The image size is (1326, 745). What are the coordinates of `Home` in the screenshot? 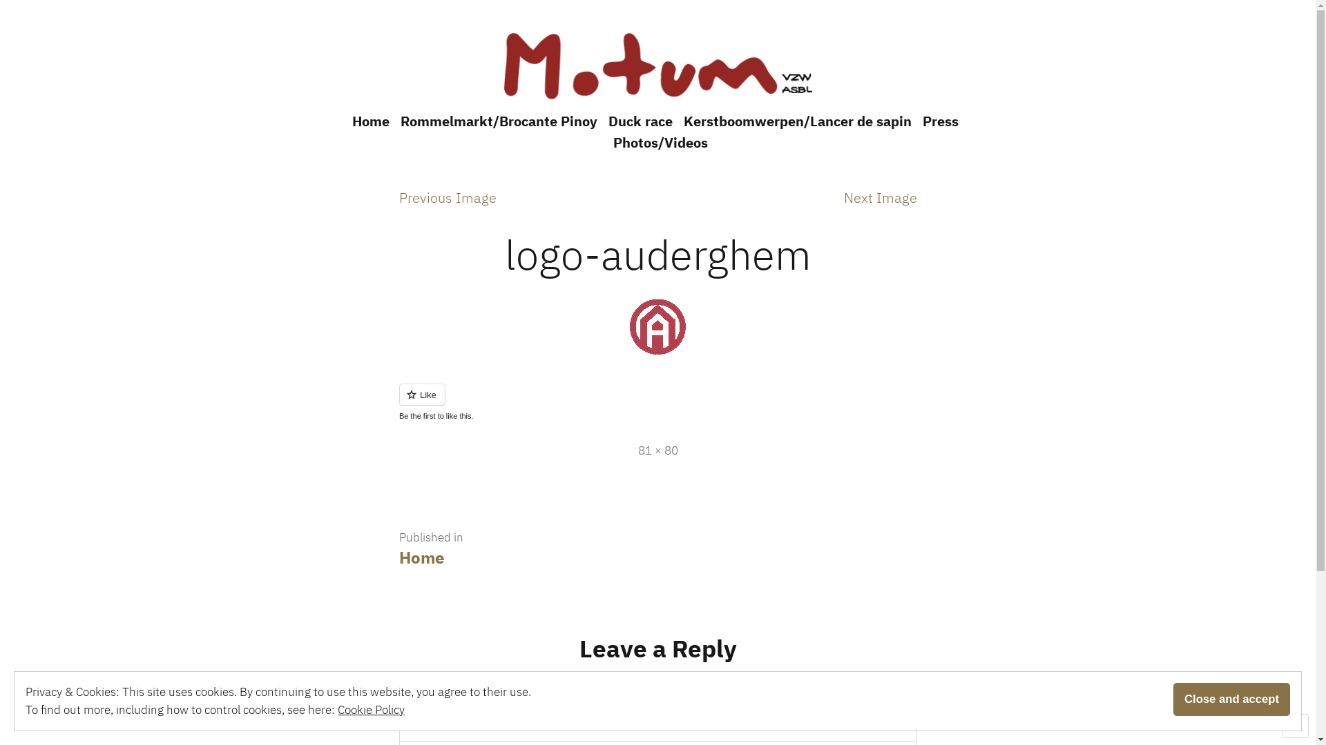 It's located at (374, 121).